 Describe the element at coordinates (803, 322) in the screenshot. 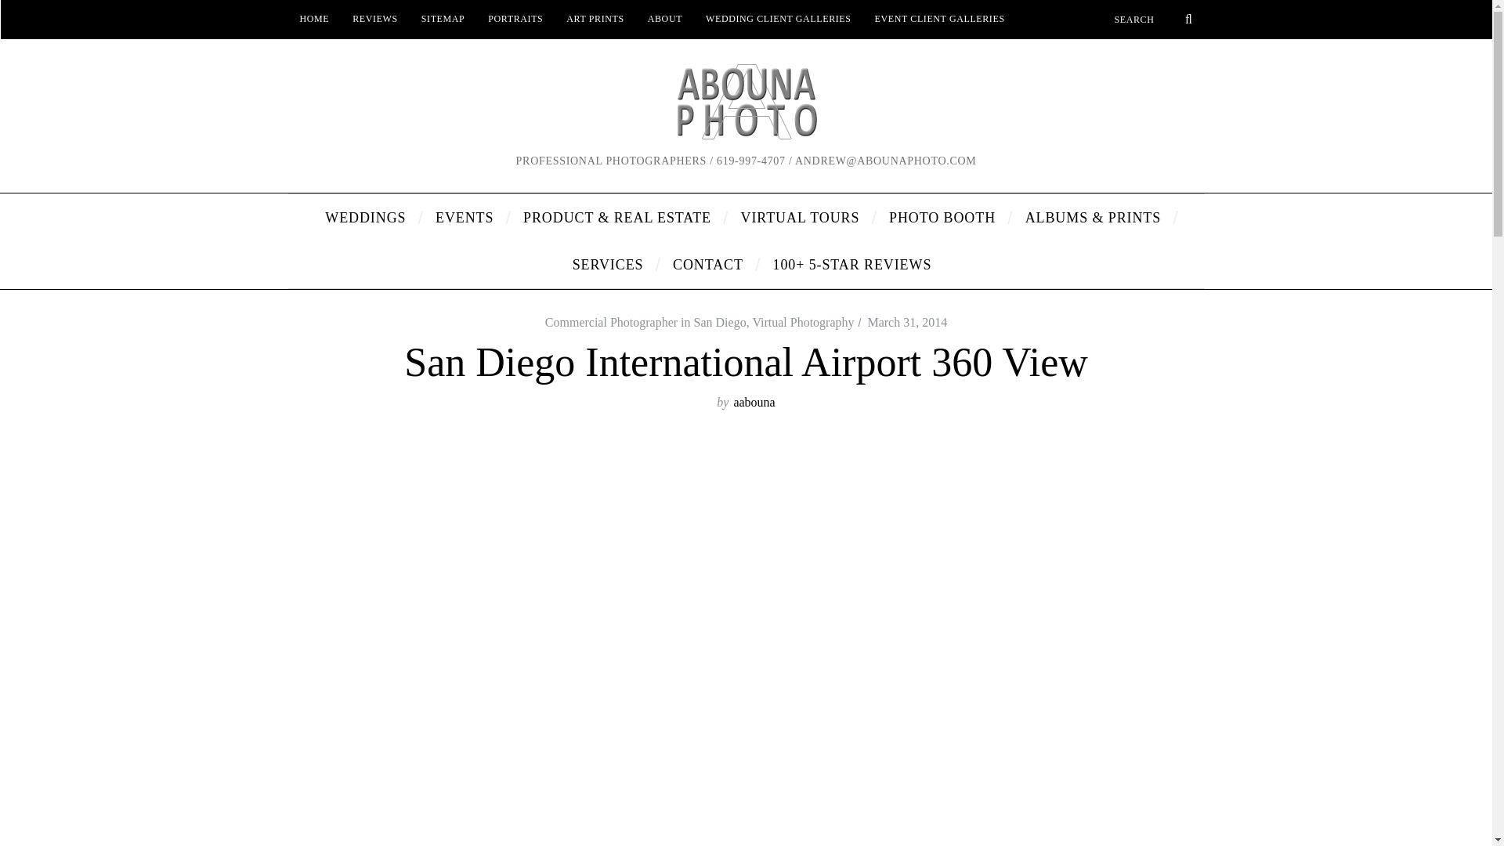

I see `Virtual Photography` at that location.